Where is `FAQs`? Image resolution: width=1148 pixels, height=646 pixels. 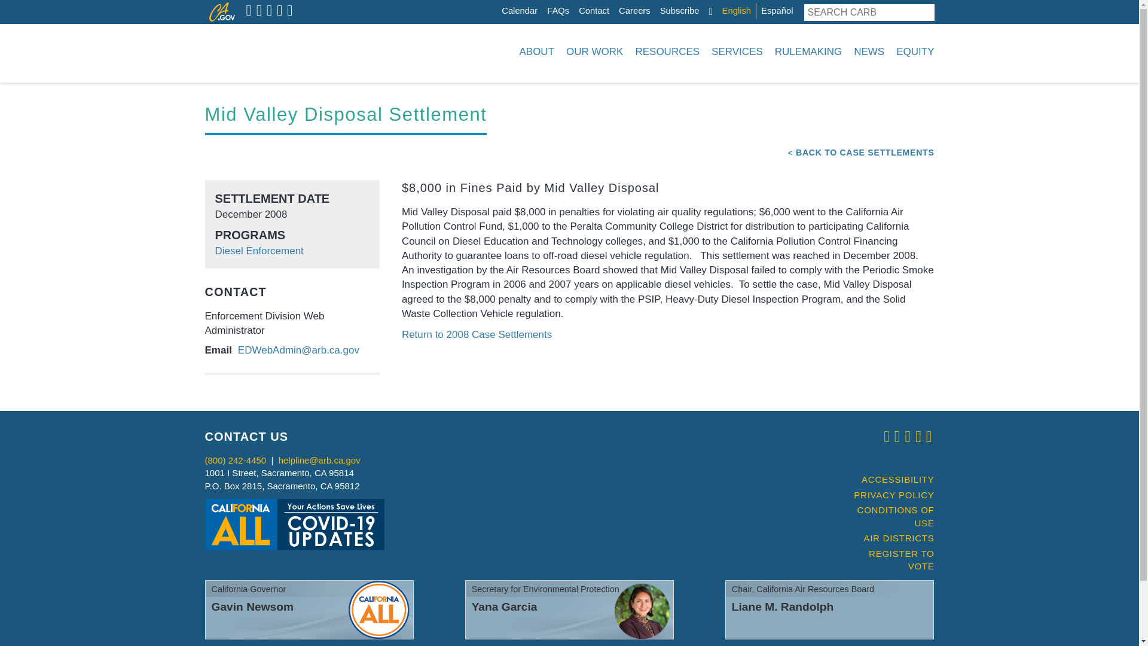 FAQs is located at coordinates (558, 11).